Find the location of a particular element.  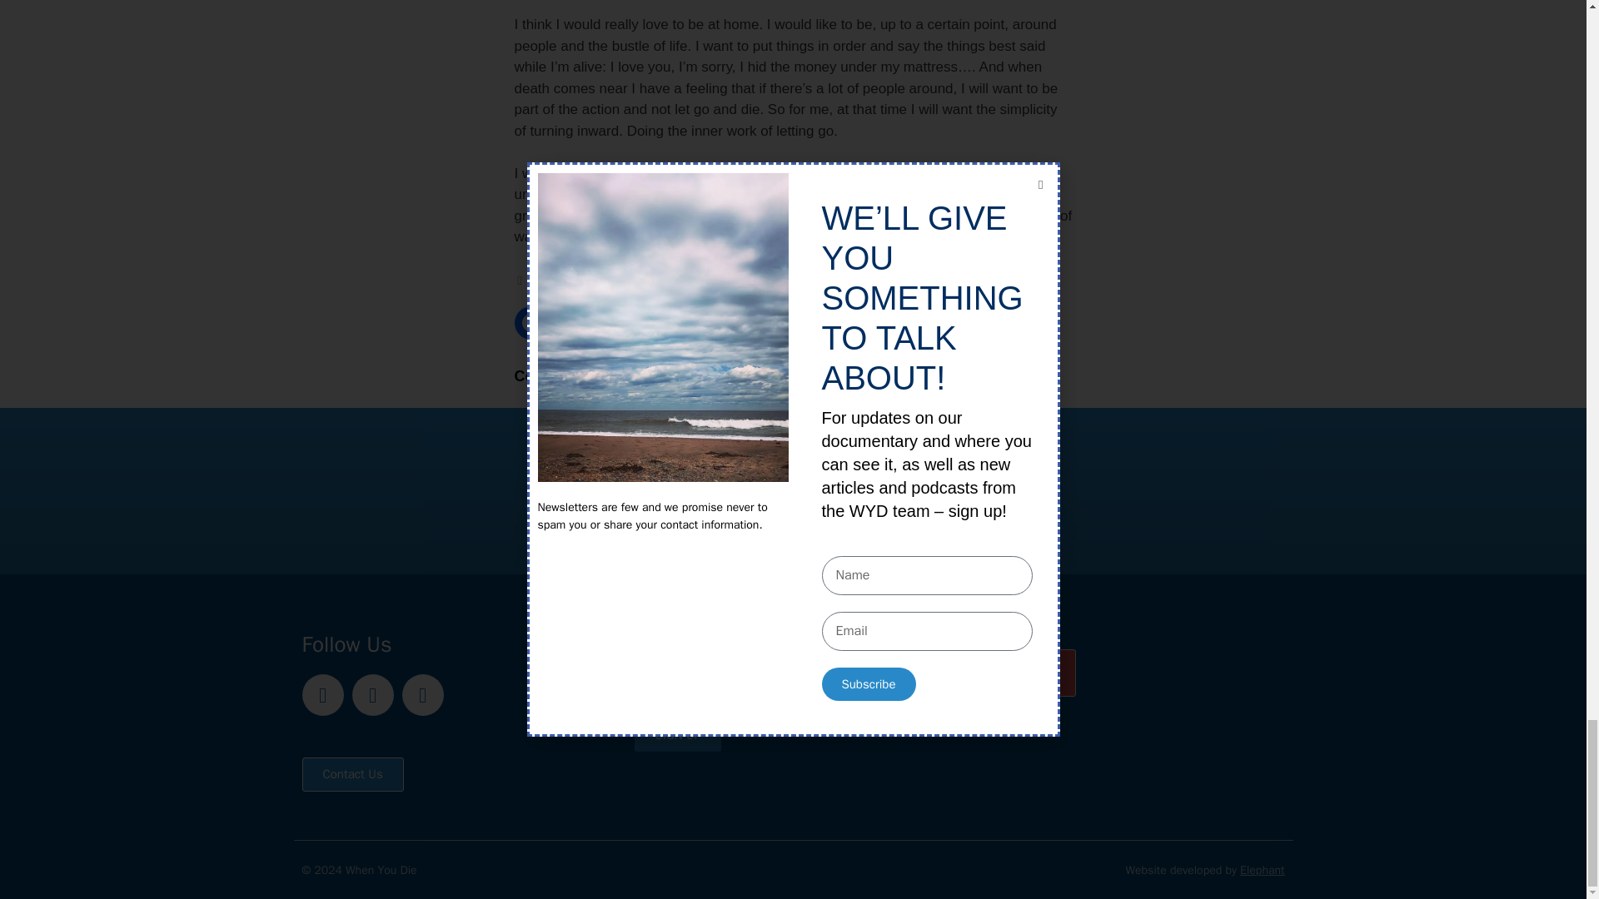

Click to share on Pinterest is located at coordinates (618, 323).